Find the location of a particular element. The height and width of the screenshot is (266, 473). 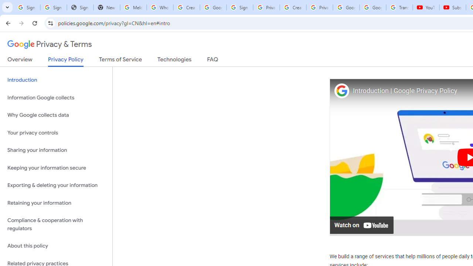

Retaining your information is located at coordinates (56, 202).